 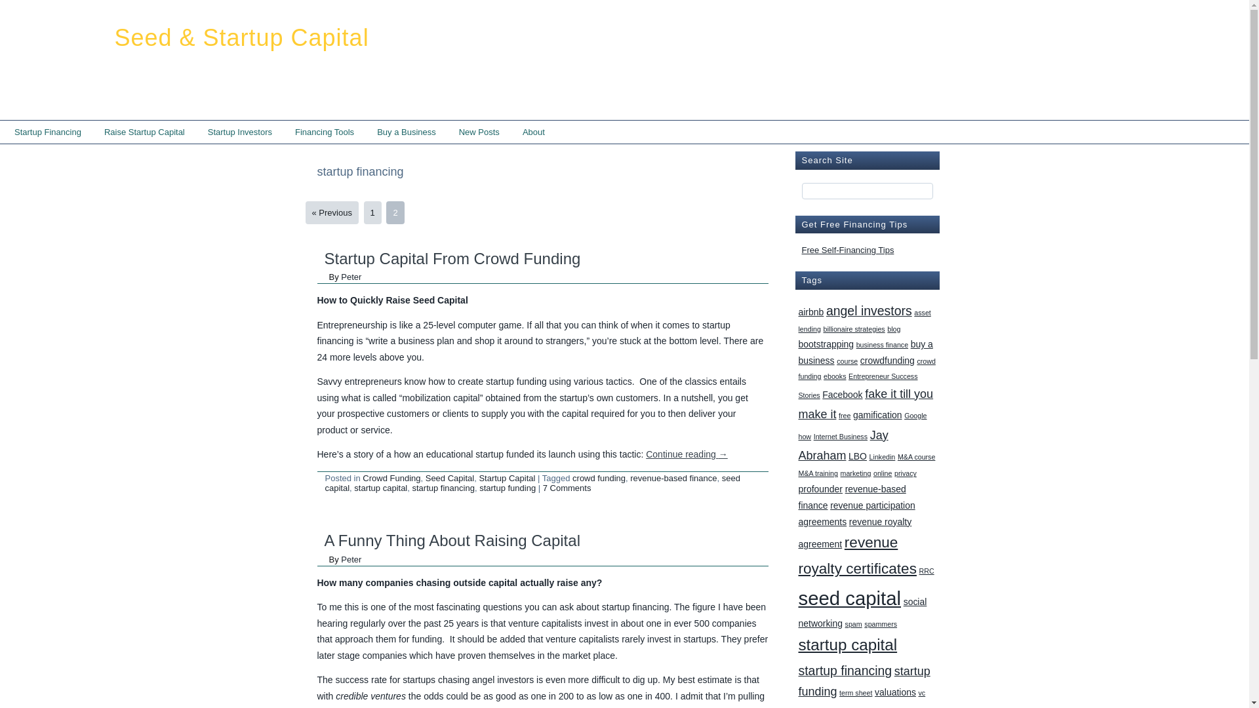 I want to click on Startup Investors, so click(x=240, y=132).